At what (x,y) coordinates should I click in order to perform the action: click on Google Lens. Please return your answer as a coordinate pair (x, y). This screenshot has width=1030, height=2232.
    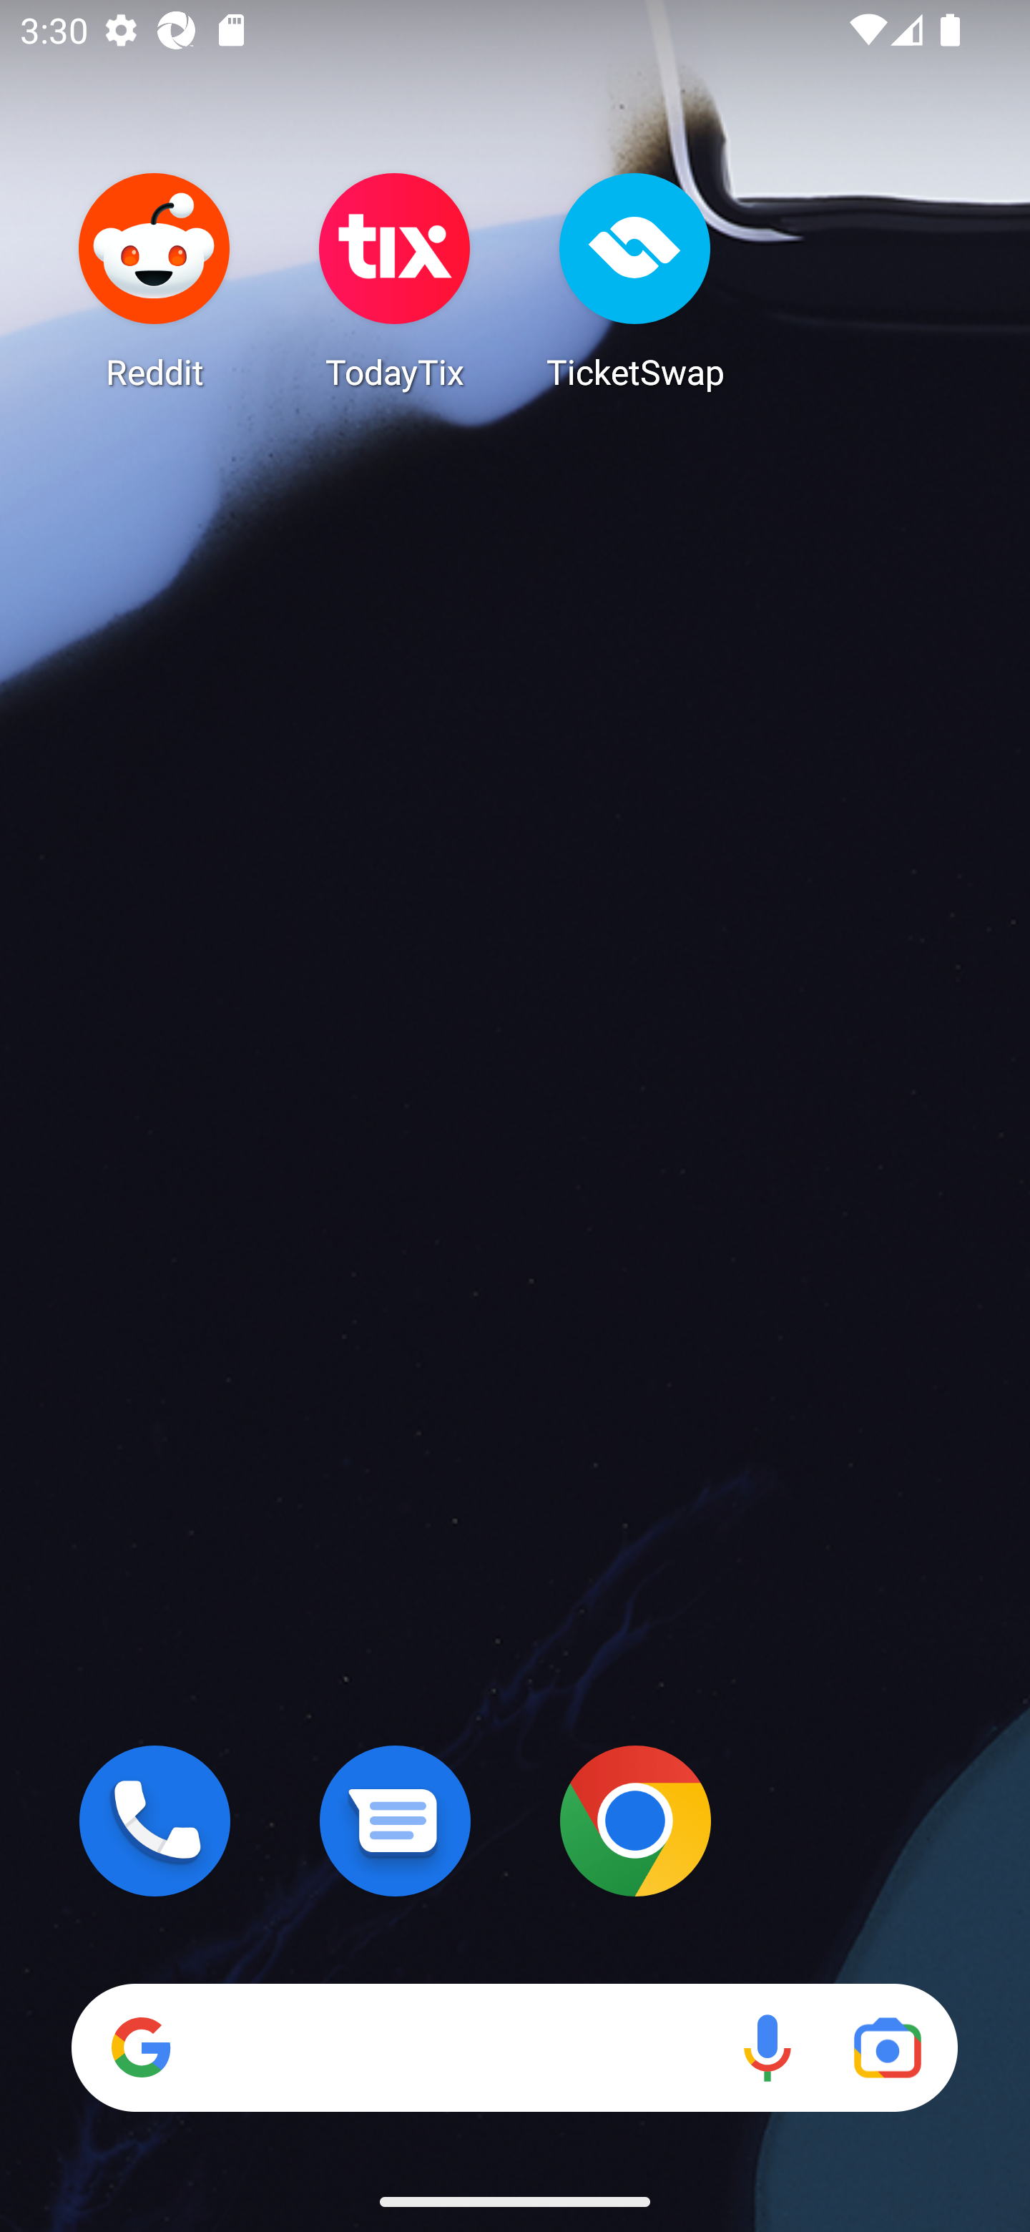
    Looking at the image, I should click on (887, 2047).